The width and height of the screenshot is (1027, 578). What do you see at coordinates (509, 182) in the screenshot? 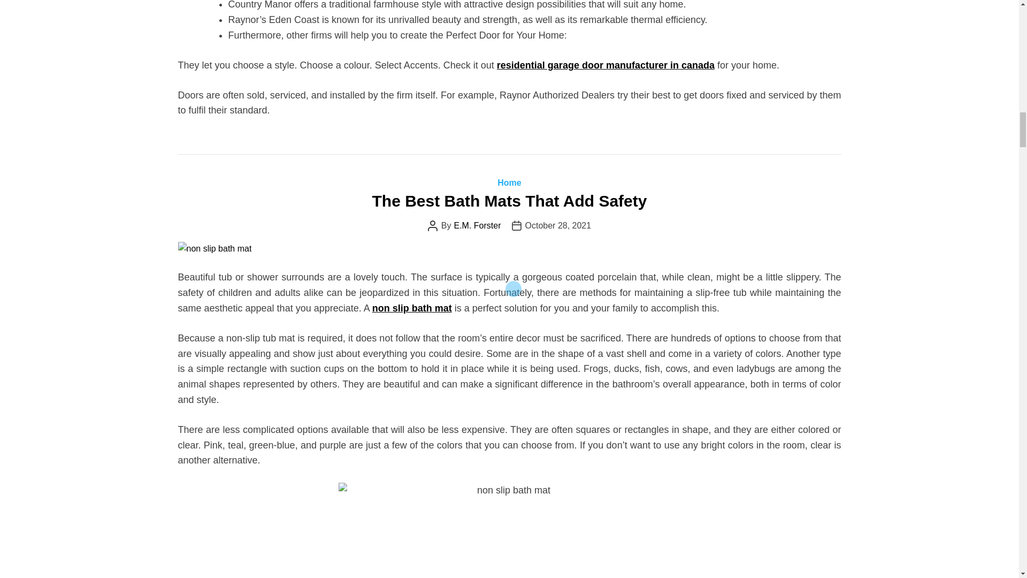
I see `Home` at bounding box center [509, 182].